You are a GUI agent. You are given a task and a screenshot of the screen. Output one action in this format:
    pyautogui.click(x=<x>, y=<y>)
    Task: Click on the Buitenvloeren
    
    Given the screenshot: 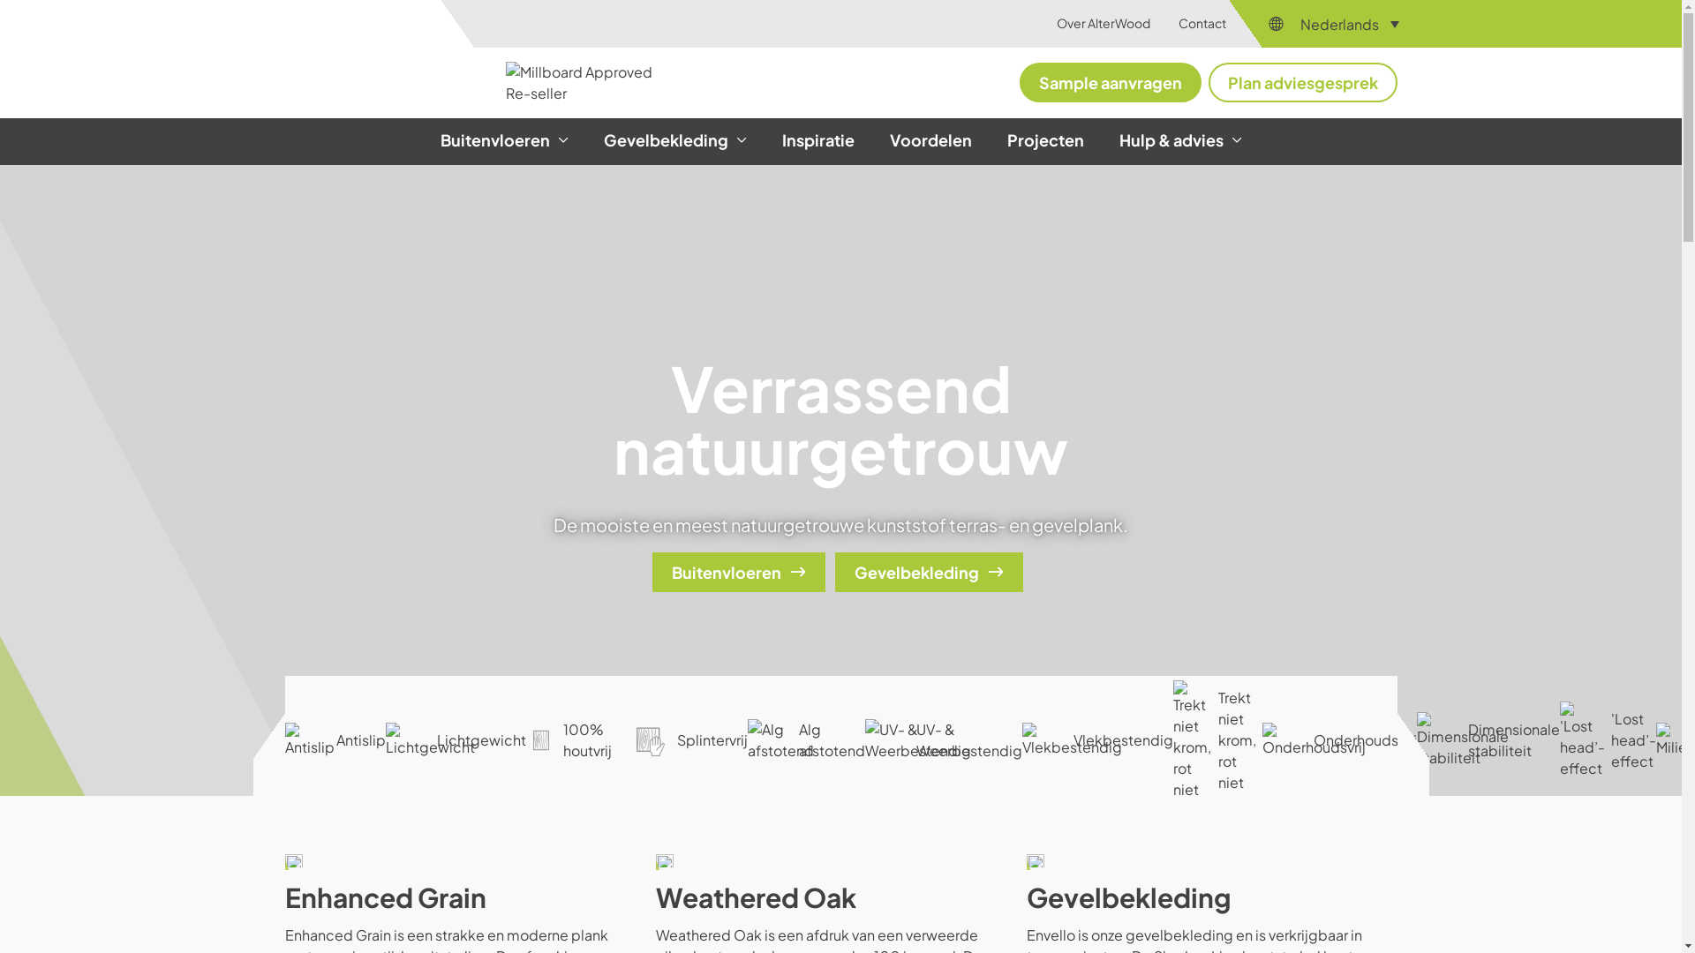 What is the action you would take?
    pyautogui.click(x=503, y=141)
    